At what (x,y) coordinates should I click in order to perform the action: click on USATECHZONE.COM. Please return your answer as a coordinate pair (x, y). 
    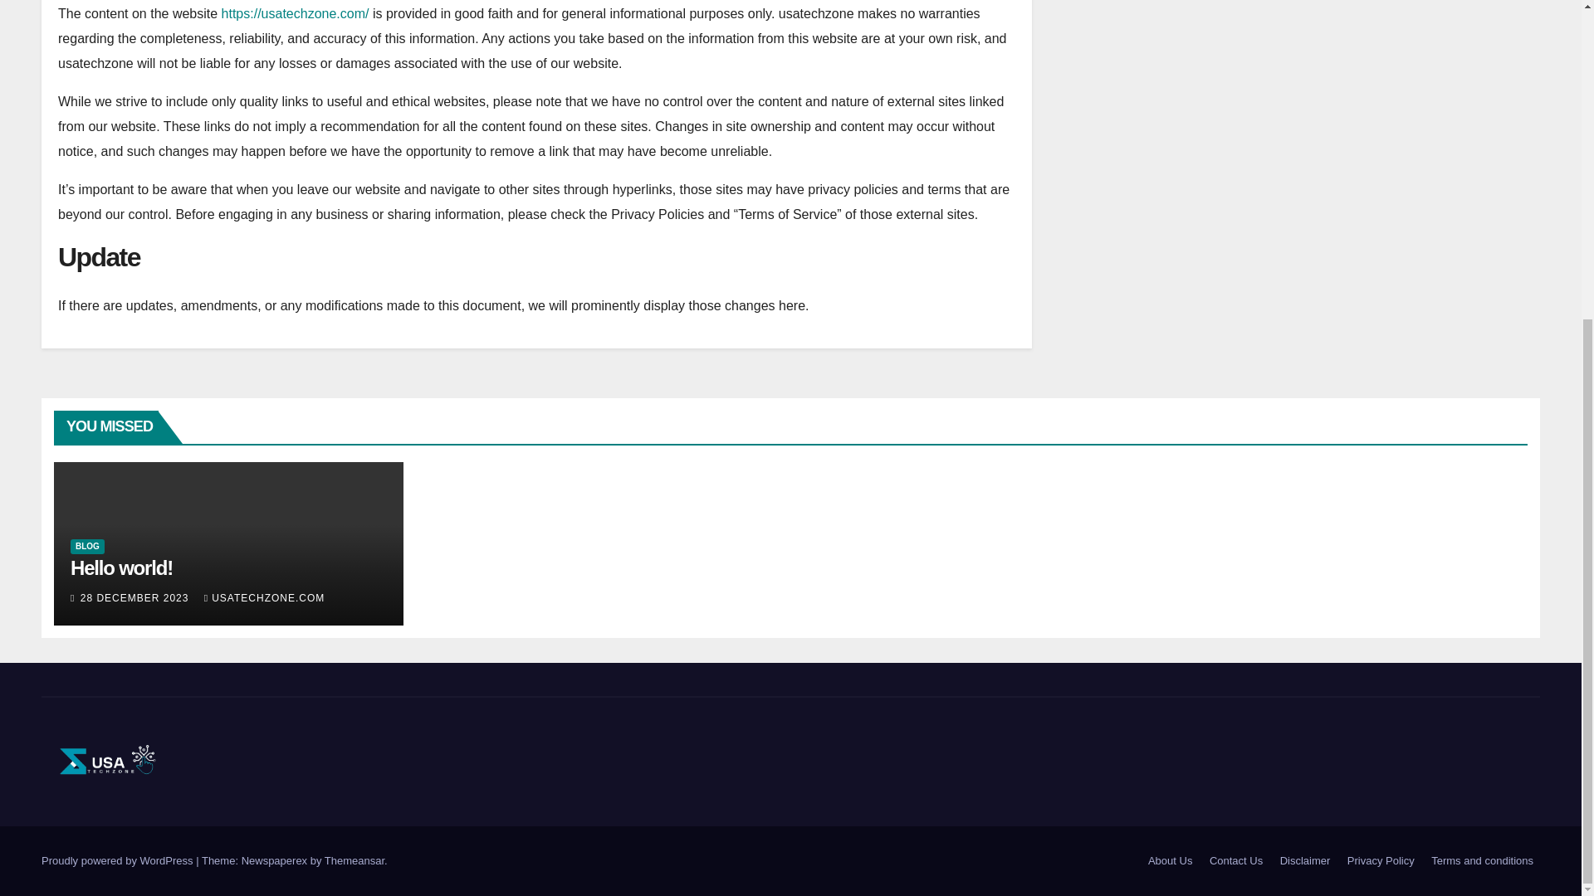
    Looking at the image, I should click on (264, 597).